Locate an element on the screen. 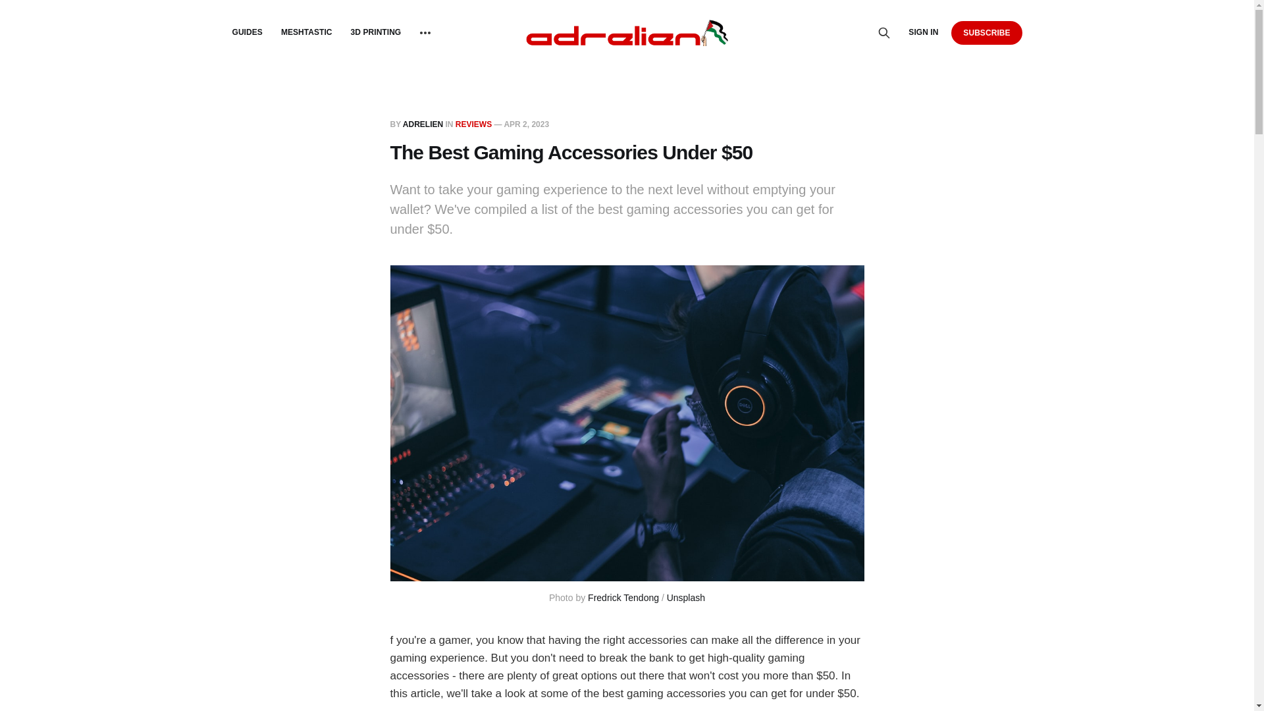 The image size is (1264, 711). SUBSCRIBE is located at coordinates (986, 32).